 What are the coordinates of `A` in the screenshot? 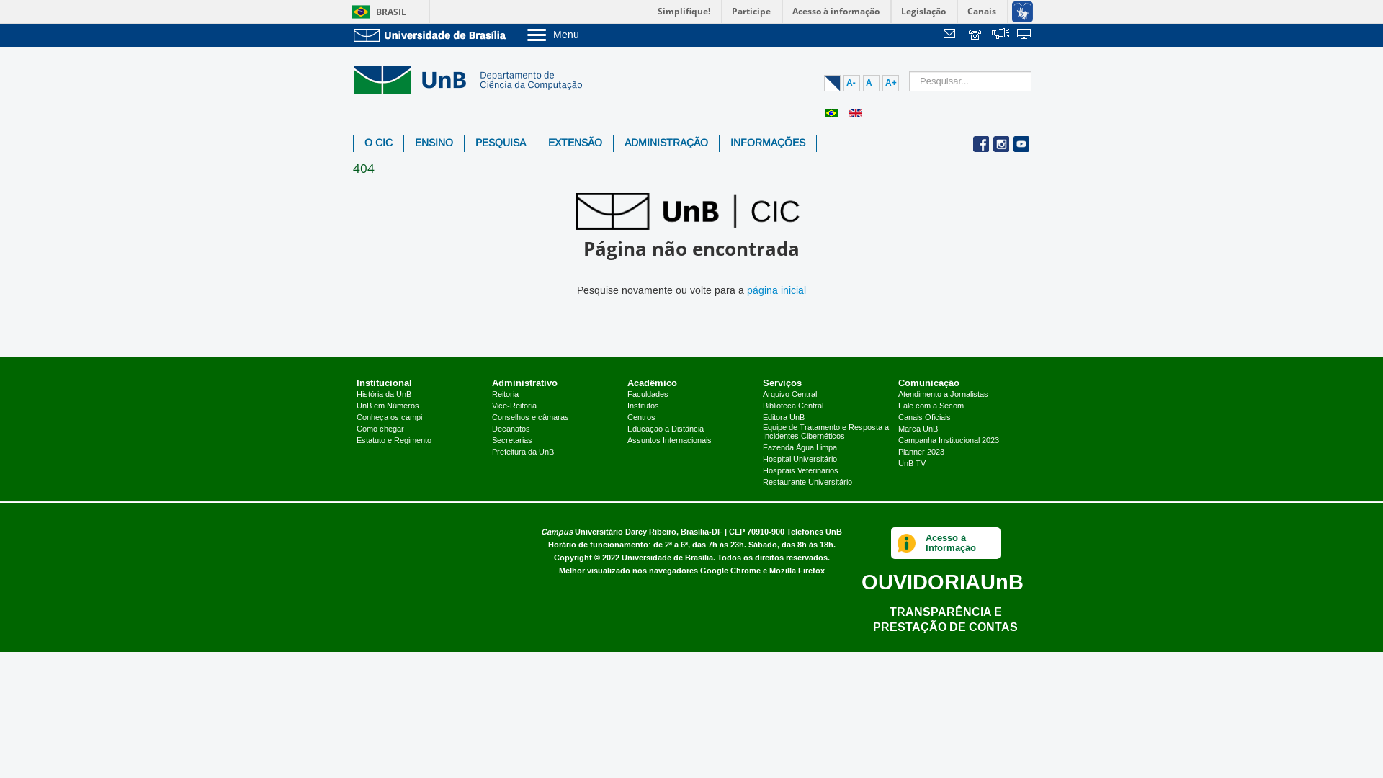 It's located at (872, 84).